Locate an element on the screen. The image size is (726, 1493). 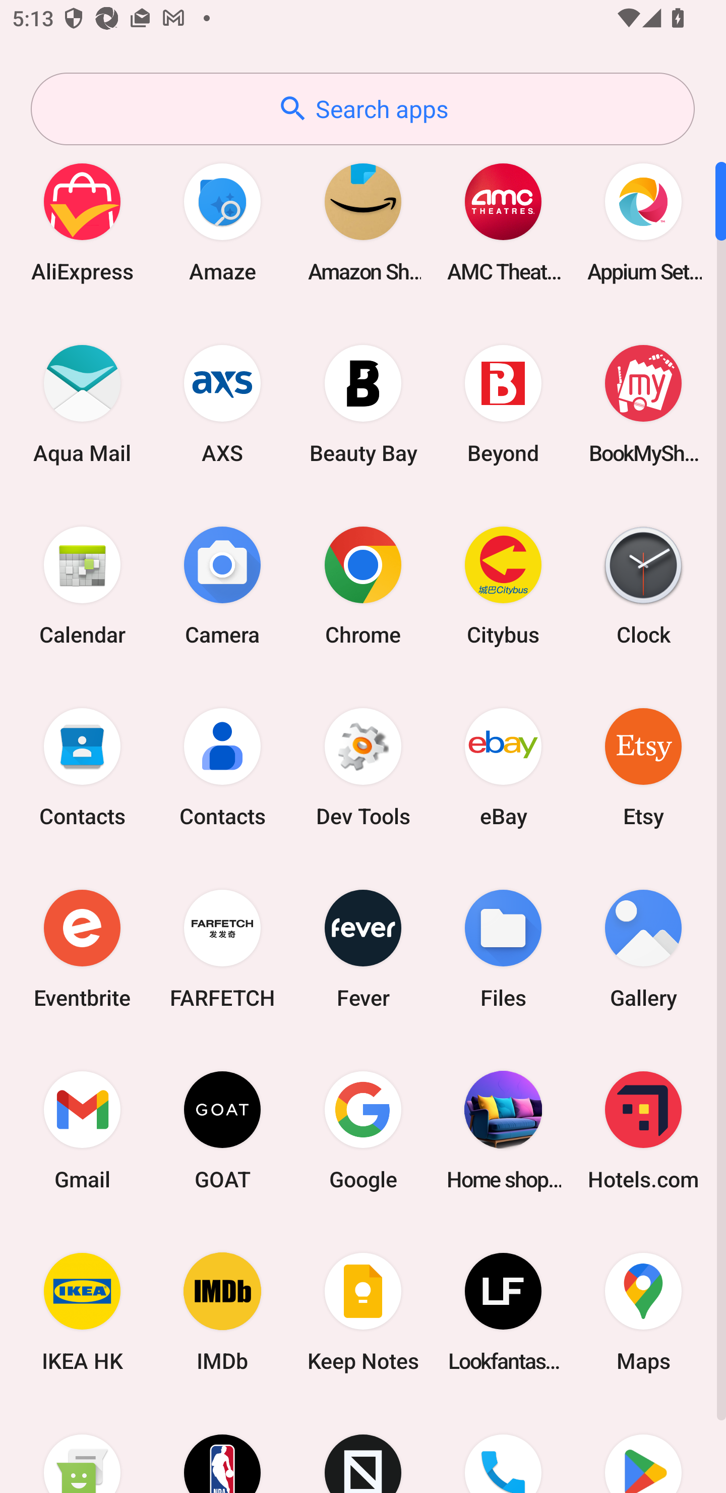
eBay is located at coordinates (503, 767).